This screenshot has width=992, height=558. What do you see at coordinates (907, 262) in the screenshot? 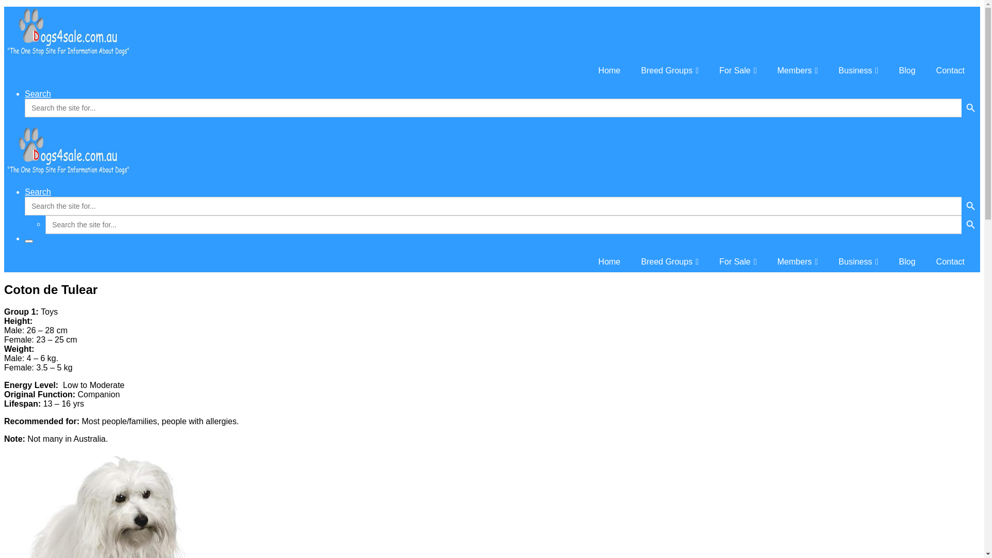
I see `Blog` at bounding box center [907, 262].